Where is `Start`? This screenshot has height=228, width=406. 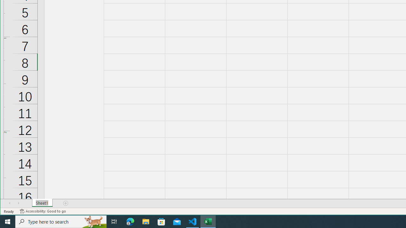
Start is located at coordinates (8, 222).